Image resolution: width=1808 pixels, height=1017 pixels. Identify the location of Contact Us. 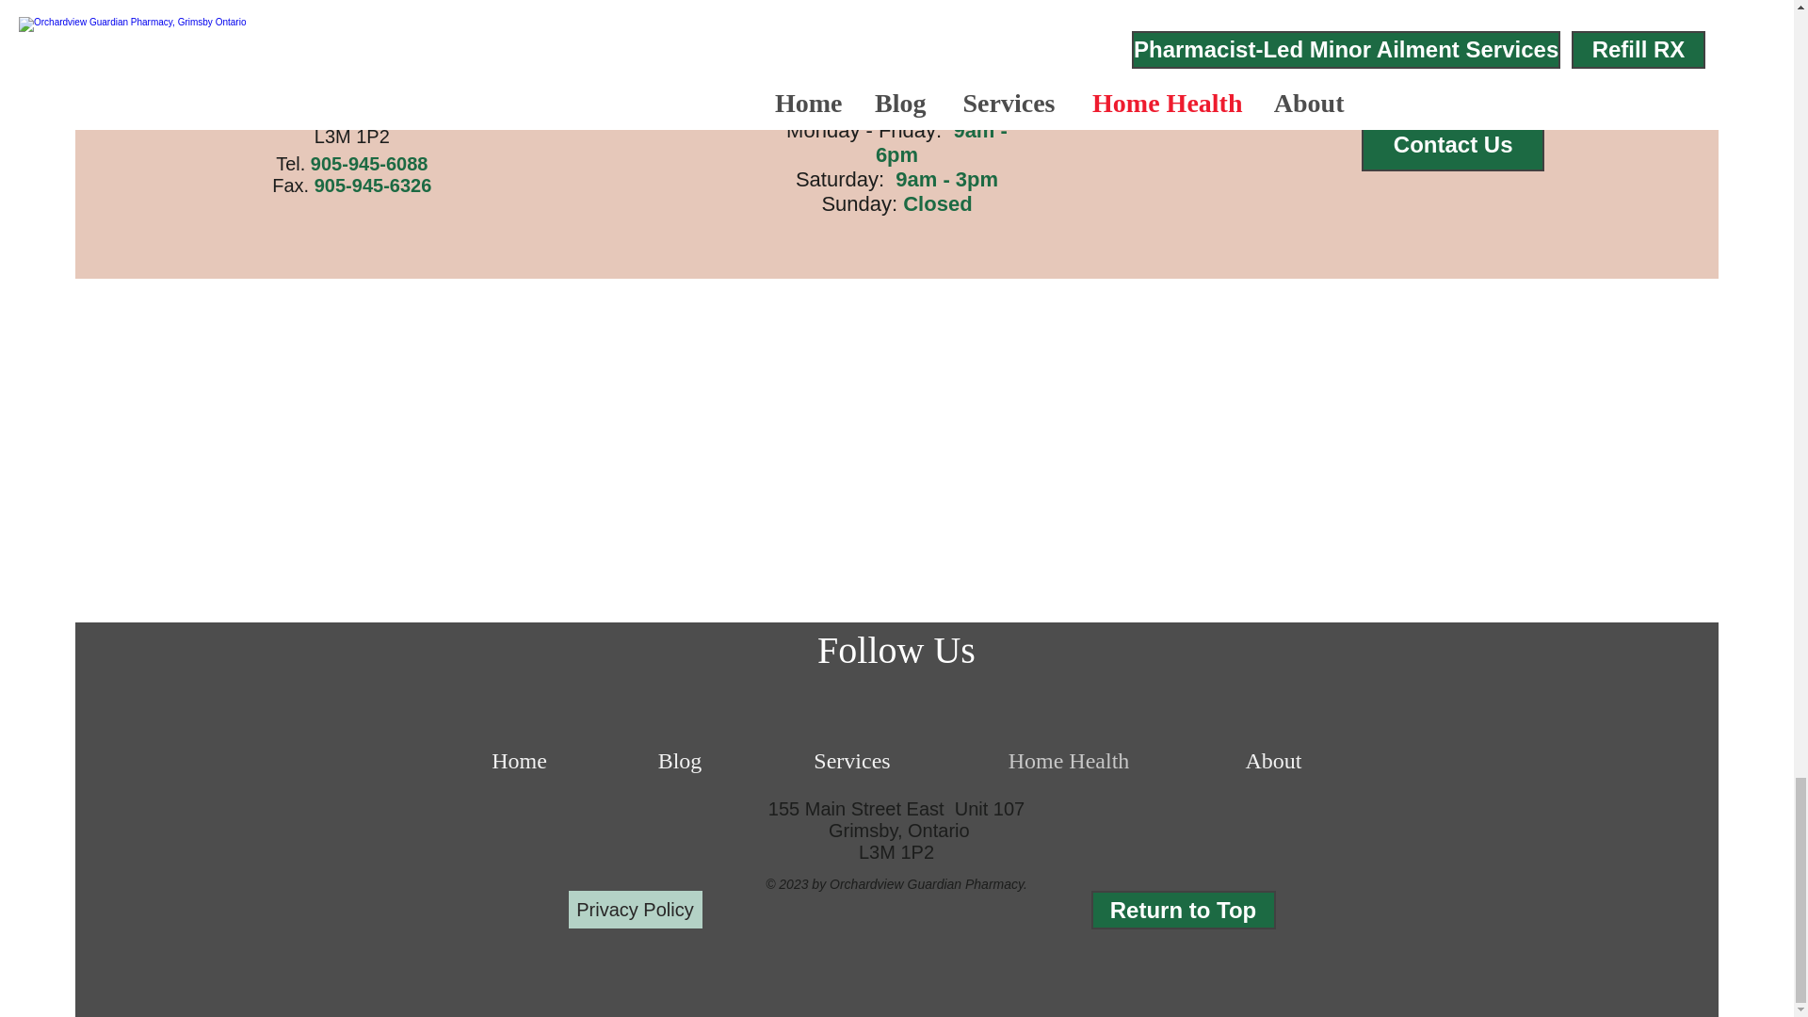
(1452, 145).